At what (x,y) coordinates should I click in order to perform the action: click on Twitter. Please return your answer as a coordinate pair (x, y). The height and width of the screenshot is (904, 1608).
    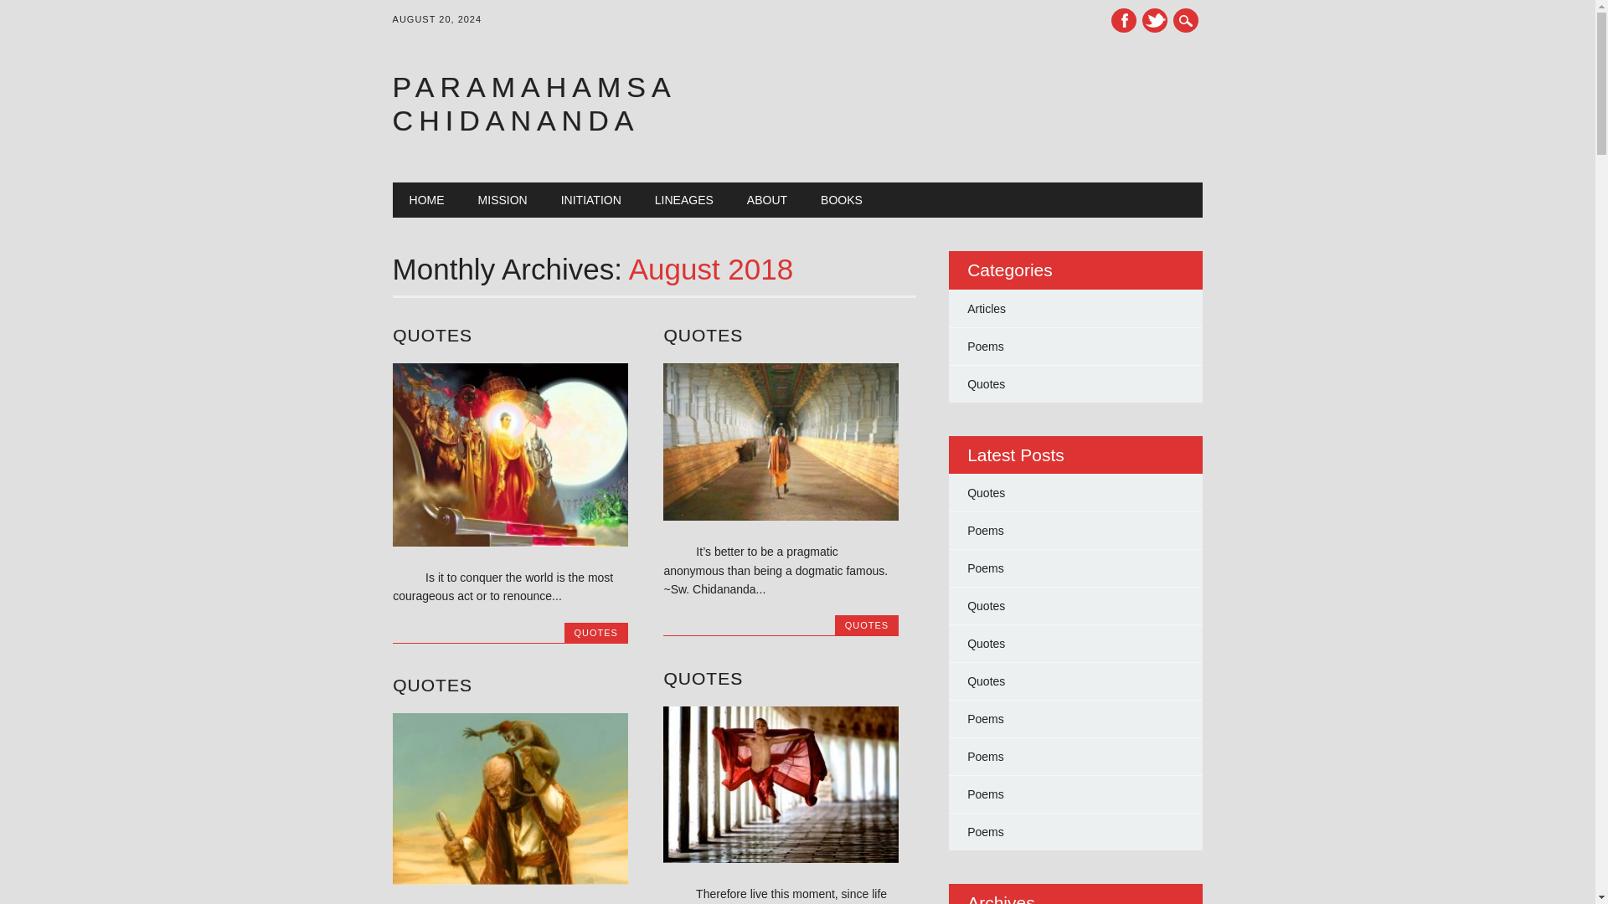
    Looking at the image, I should click on (1154, 20).